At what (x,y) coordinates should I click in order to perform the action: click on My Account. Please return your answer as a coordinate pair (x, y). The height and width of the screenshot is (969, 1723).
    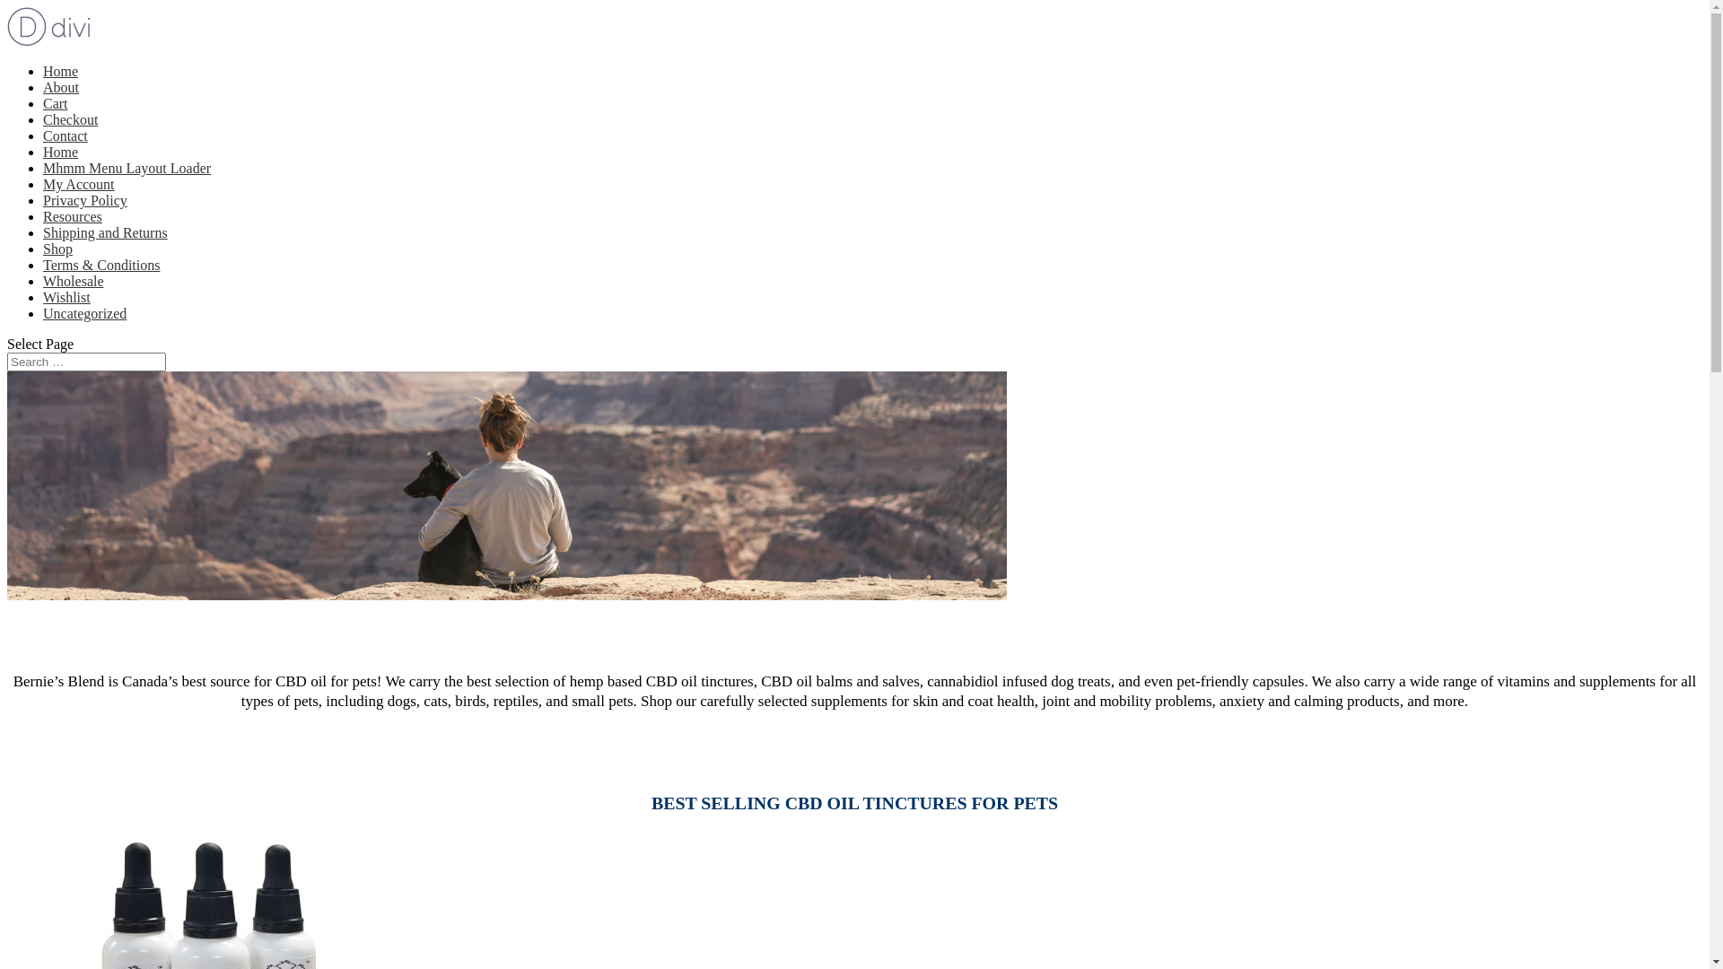
    Looking at the image, I should click on (79, 185).